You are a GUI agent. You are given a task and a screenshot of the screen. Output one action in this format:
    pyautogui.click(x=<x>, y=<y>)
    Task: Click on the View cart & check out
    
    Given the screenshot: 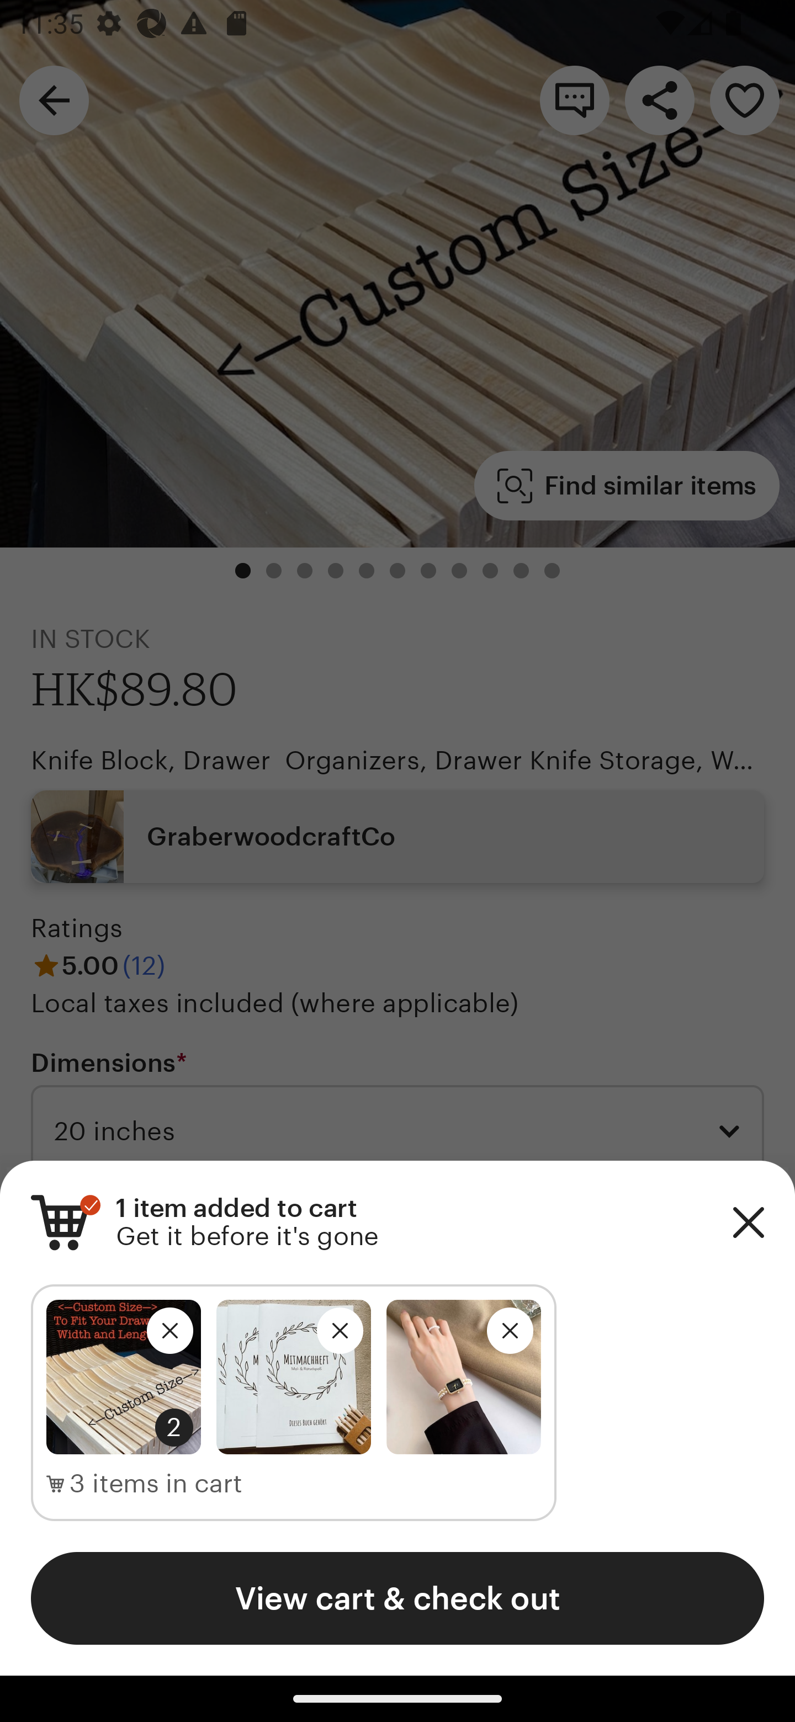 What is the action you would take?
    pyautogui.click(x=397, y=1598)
    